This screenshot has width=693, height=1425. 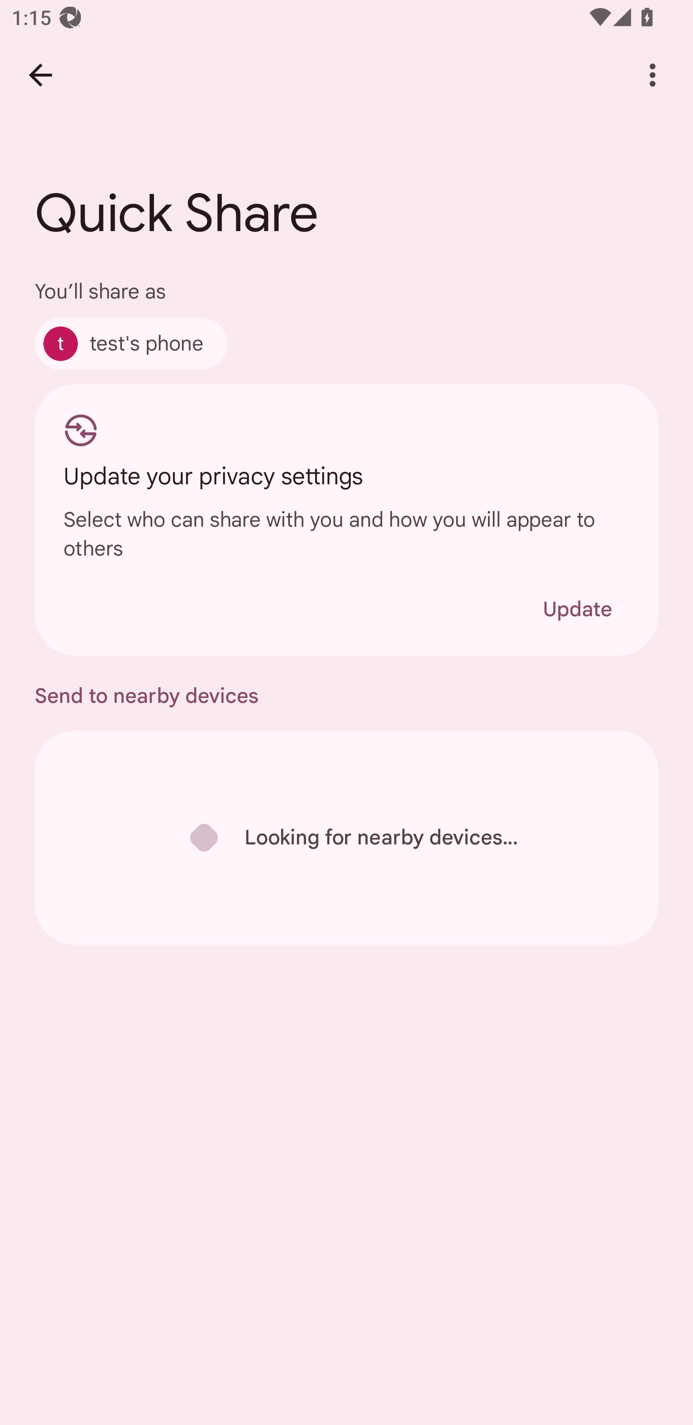 I want to click on Back, so click(x=40, y=74).